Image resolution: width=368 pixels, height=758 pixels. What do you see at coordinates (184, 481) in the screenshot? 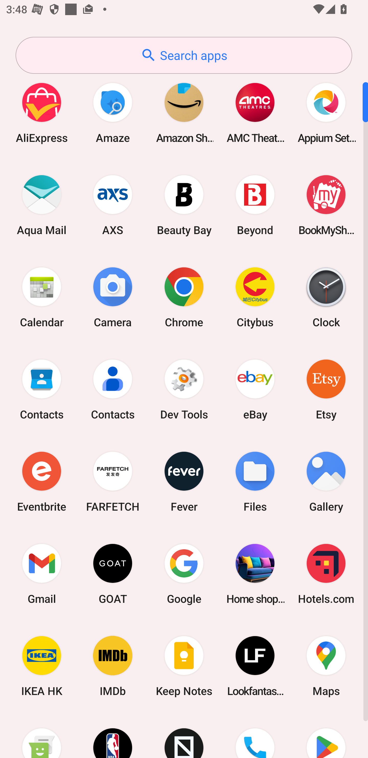
I see `Fever` at bounding box center [184, 481].